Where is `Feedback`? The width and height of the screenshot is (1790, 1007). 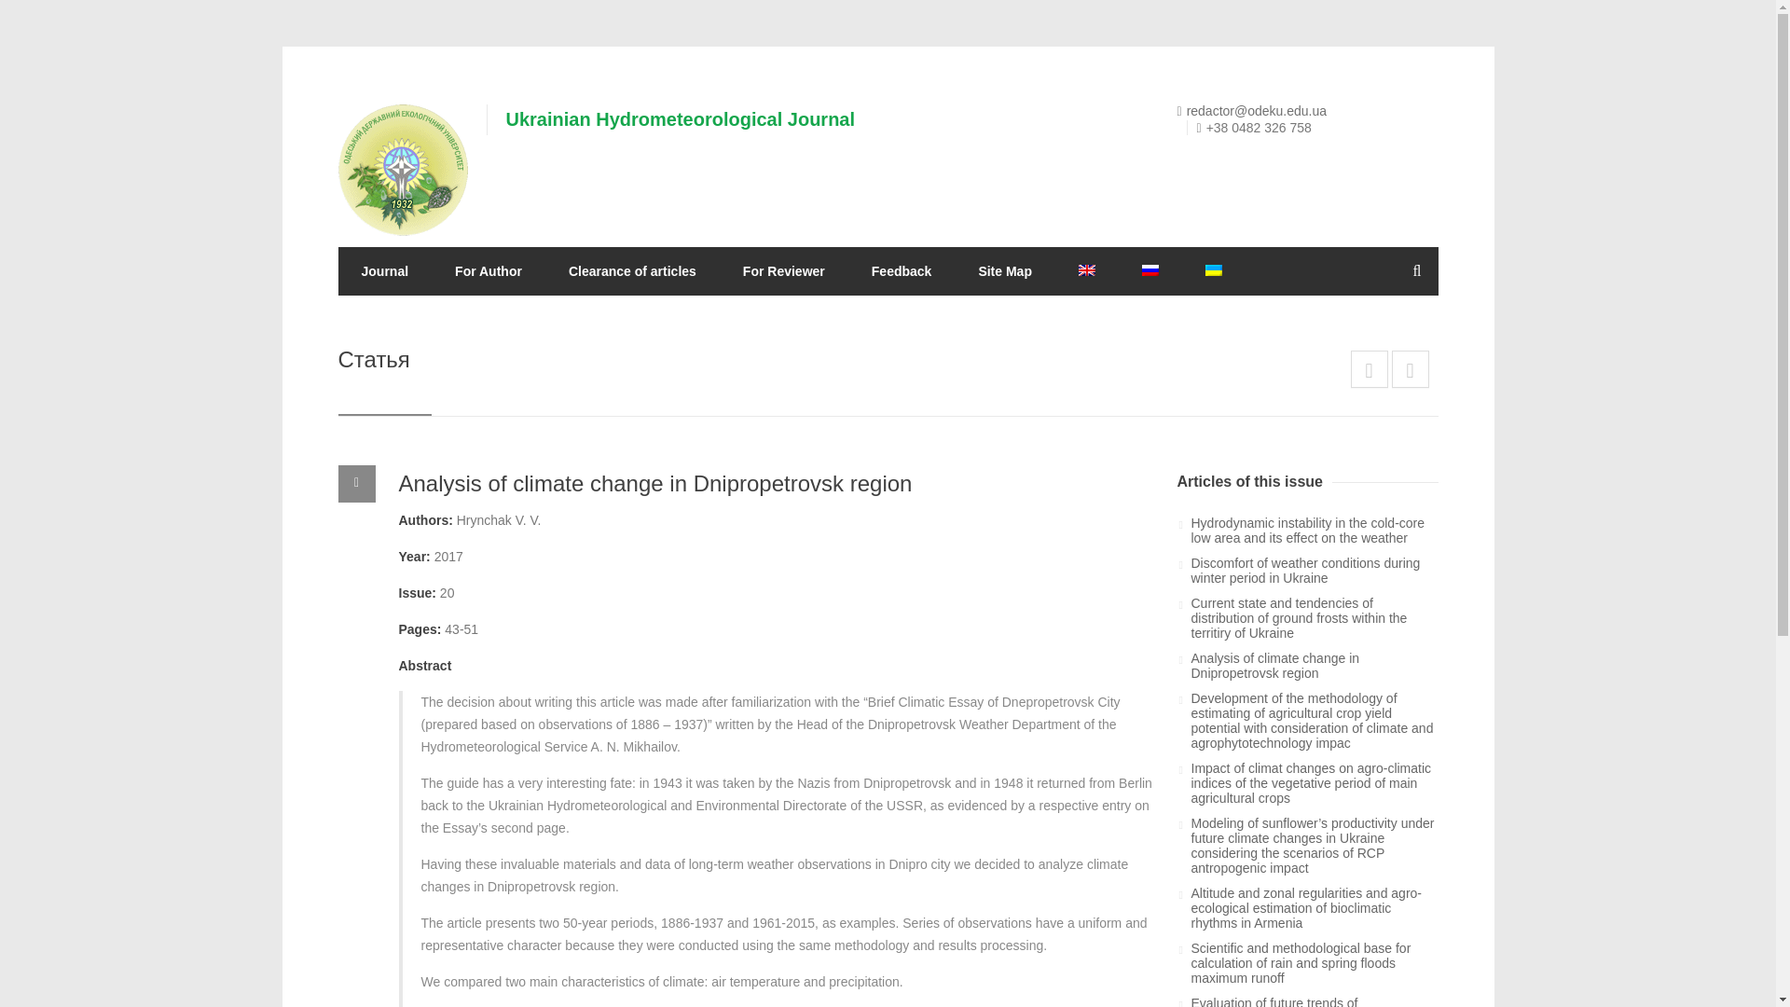
Feedback is located at coordinates (902, 270).